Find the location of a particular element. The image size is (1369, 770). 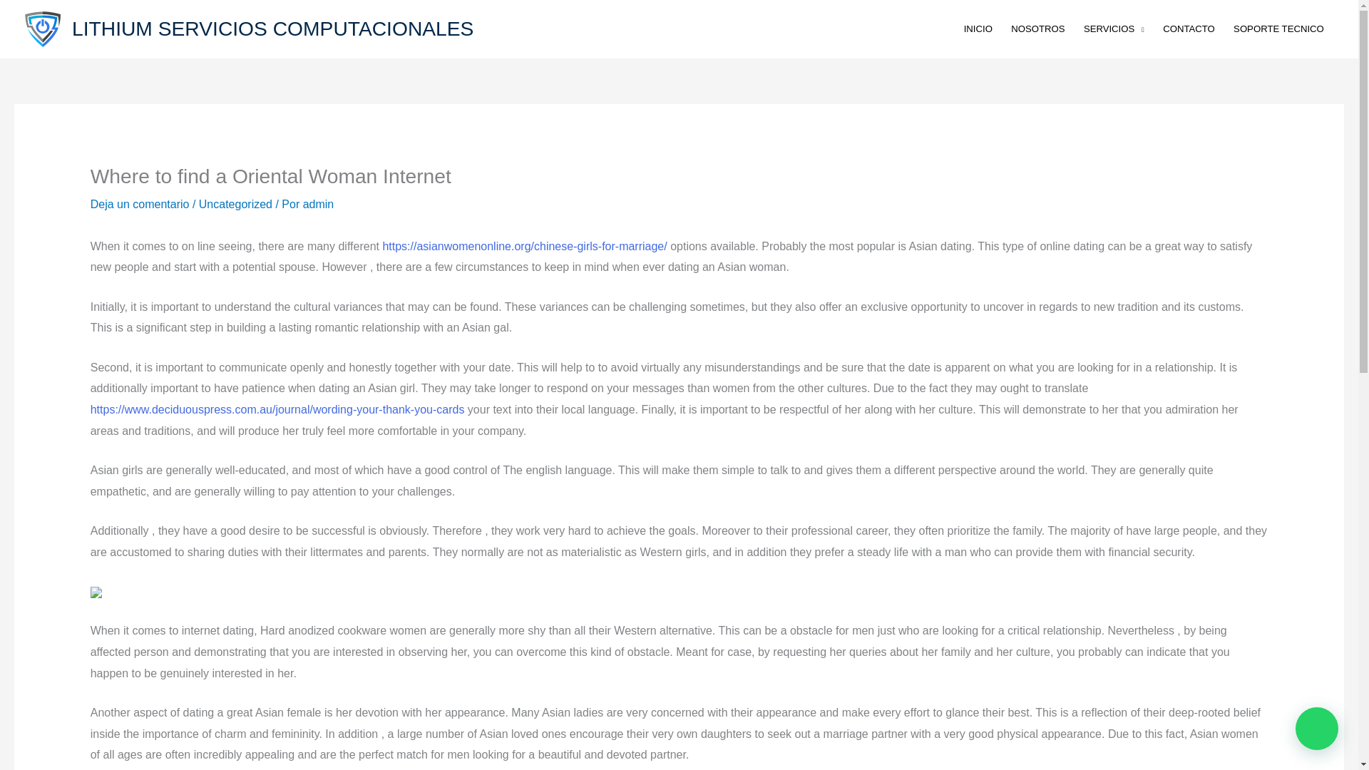

Deja un comentario is located at coordinates (140, 204).